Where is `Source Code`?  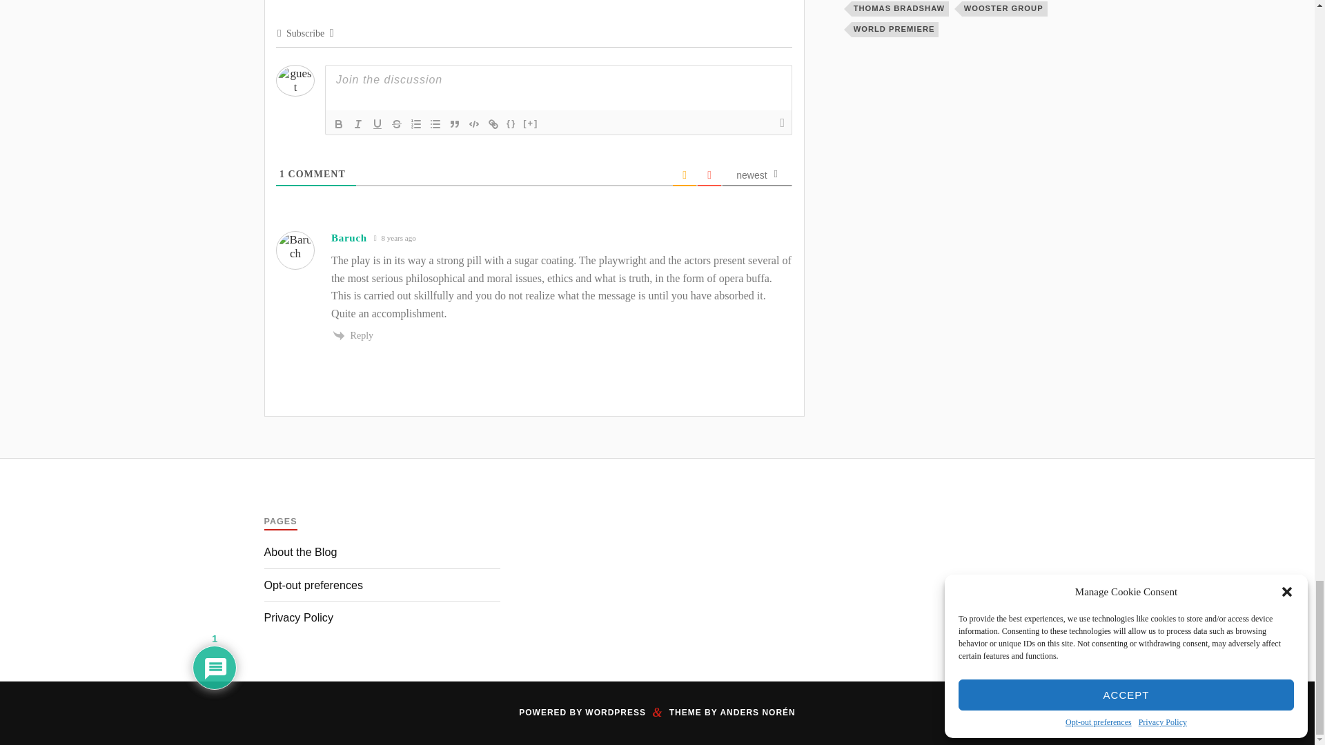
Source Code is located at coordinates (511, 124).